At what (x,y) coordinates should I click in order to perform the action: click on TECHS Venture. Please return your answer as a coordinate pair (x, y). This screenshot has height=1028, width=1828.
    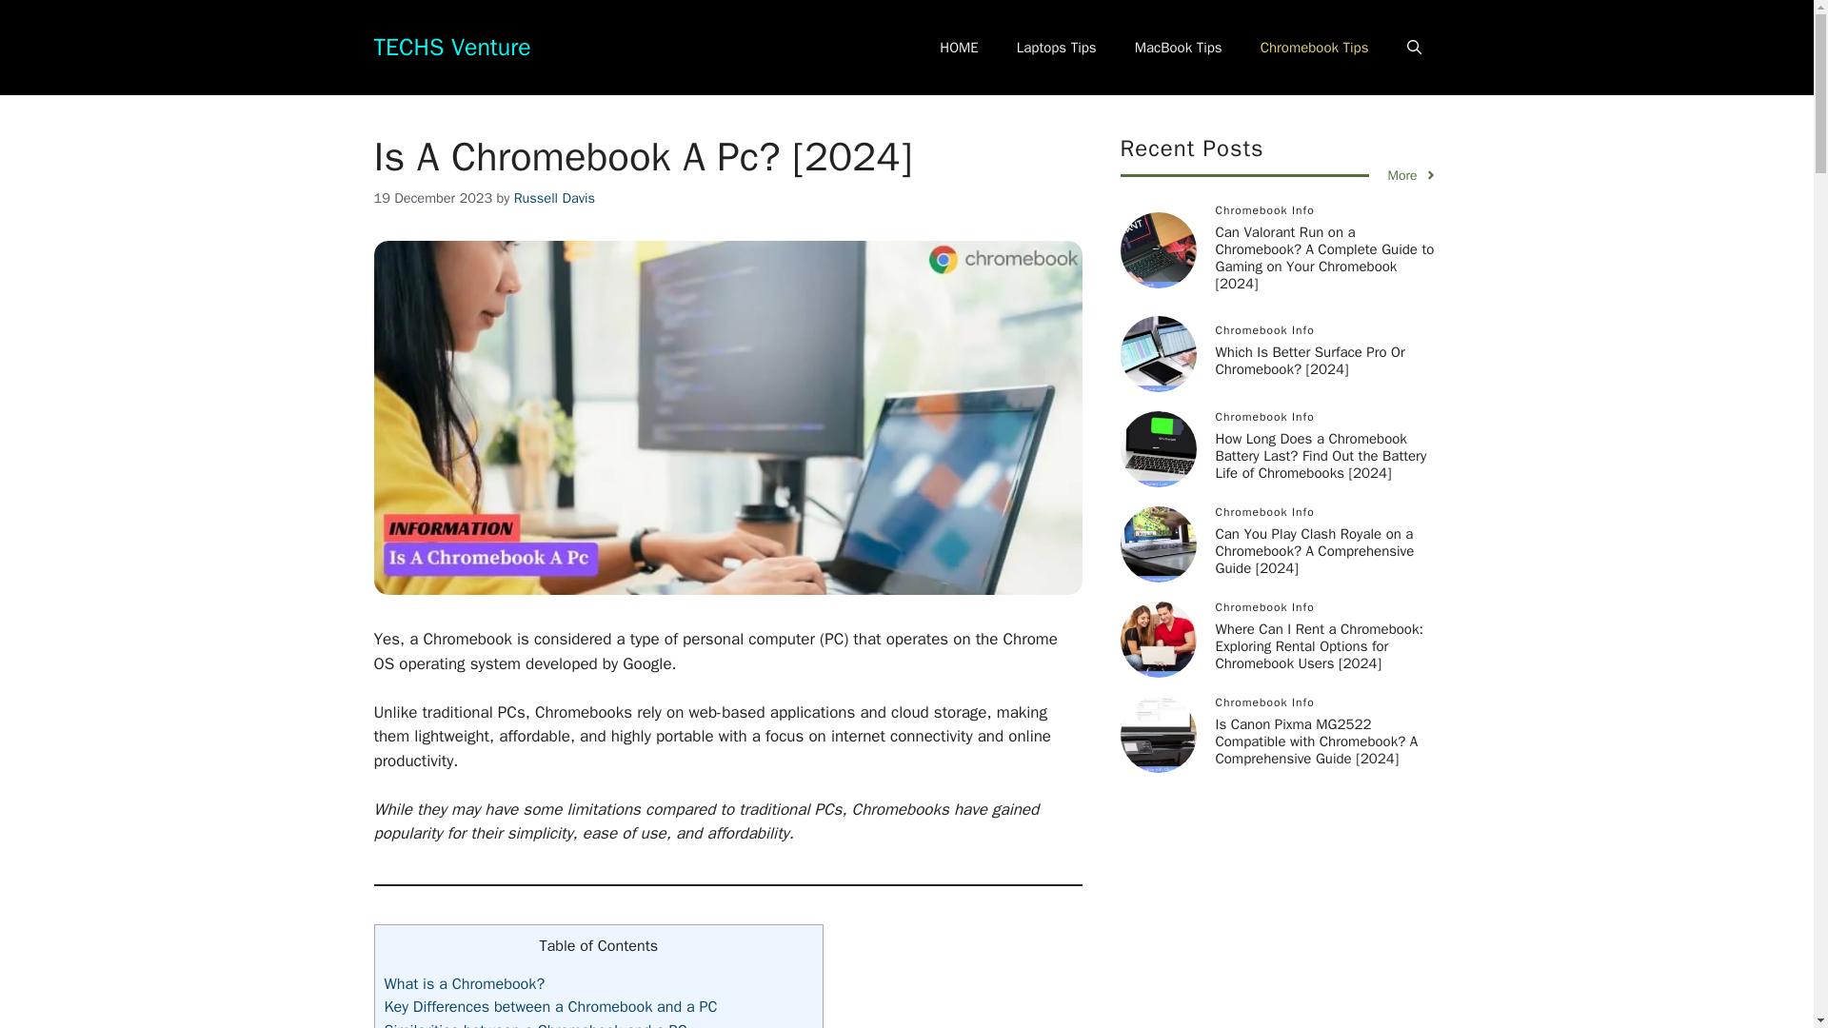
    Looking at the image, I should click on (451, 46).